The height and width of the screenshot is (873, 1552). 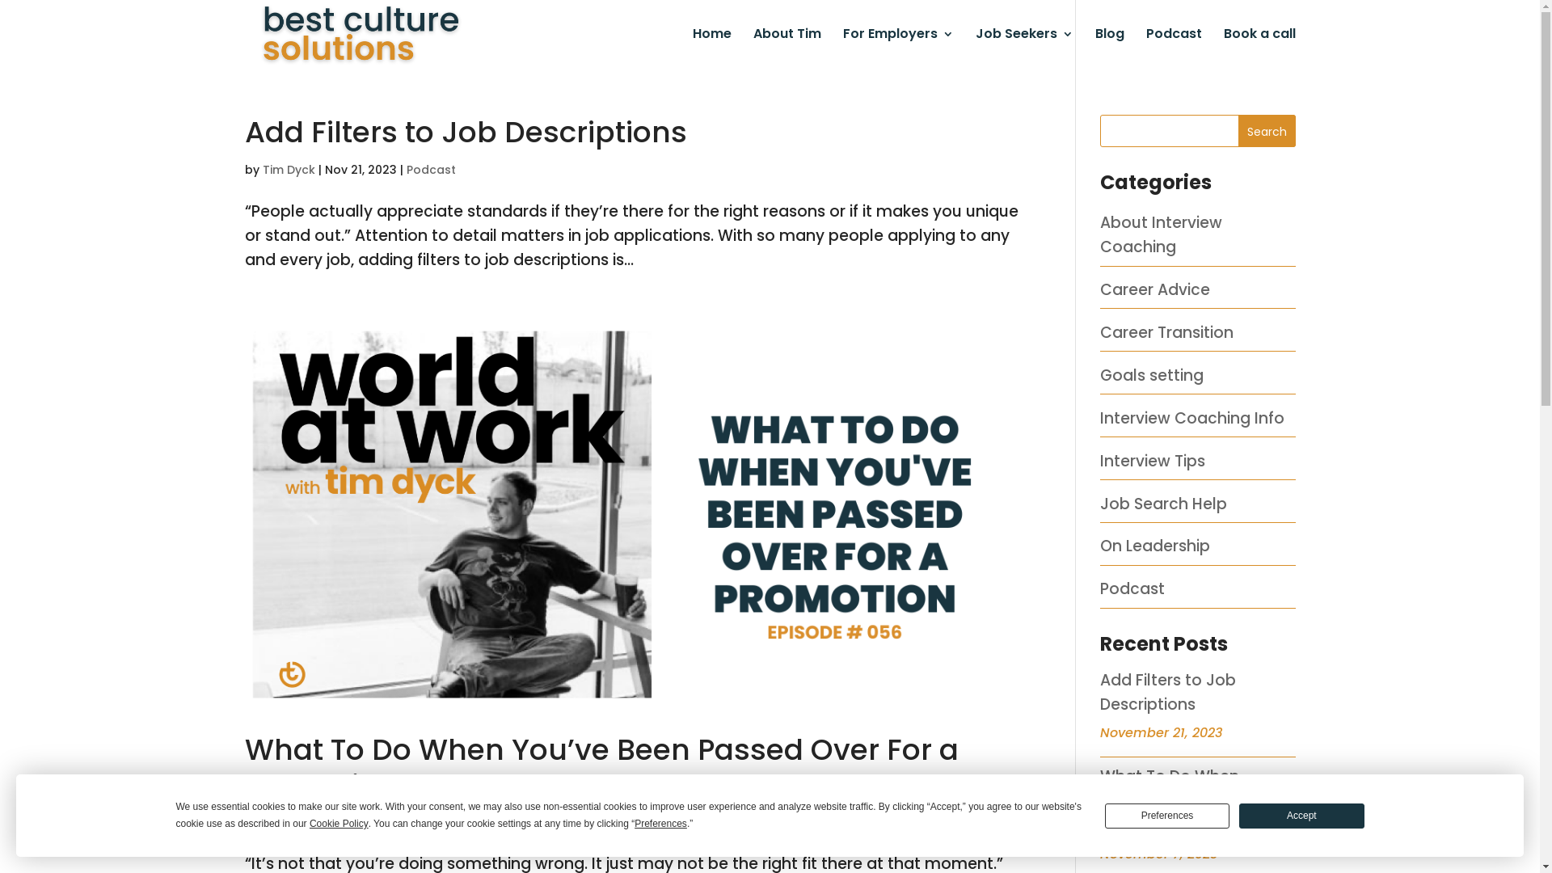 What do you see at coordinates (1168, 692) in the screenshot?
I see `Add Filters to Job Descriptions` at bounding box center [1168, 692].